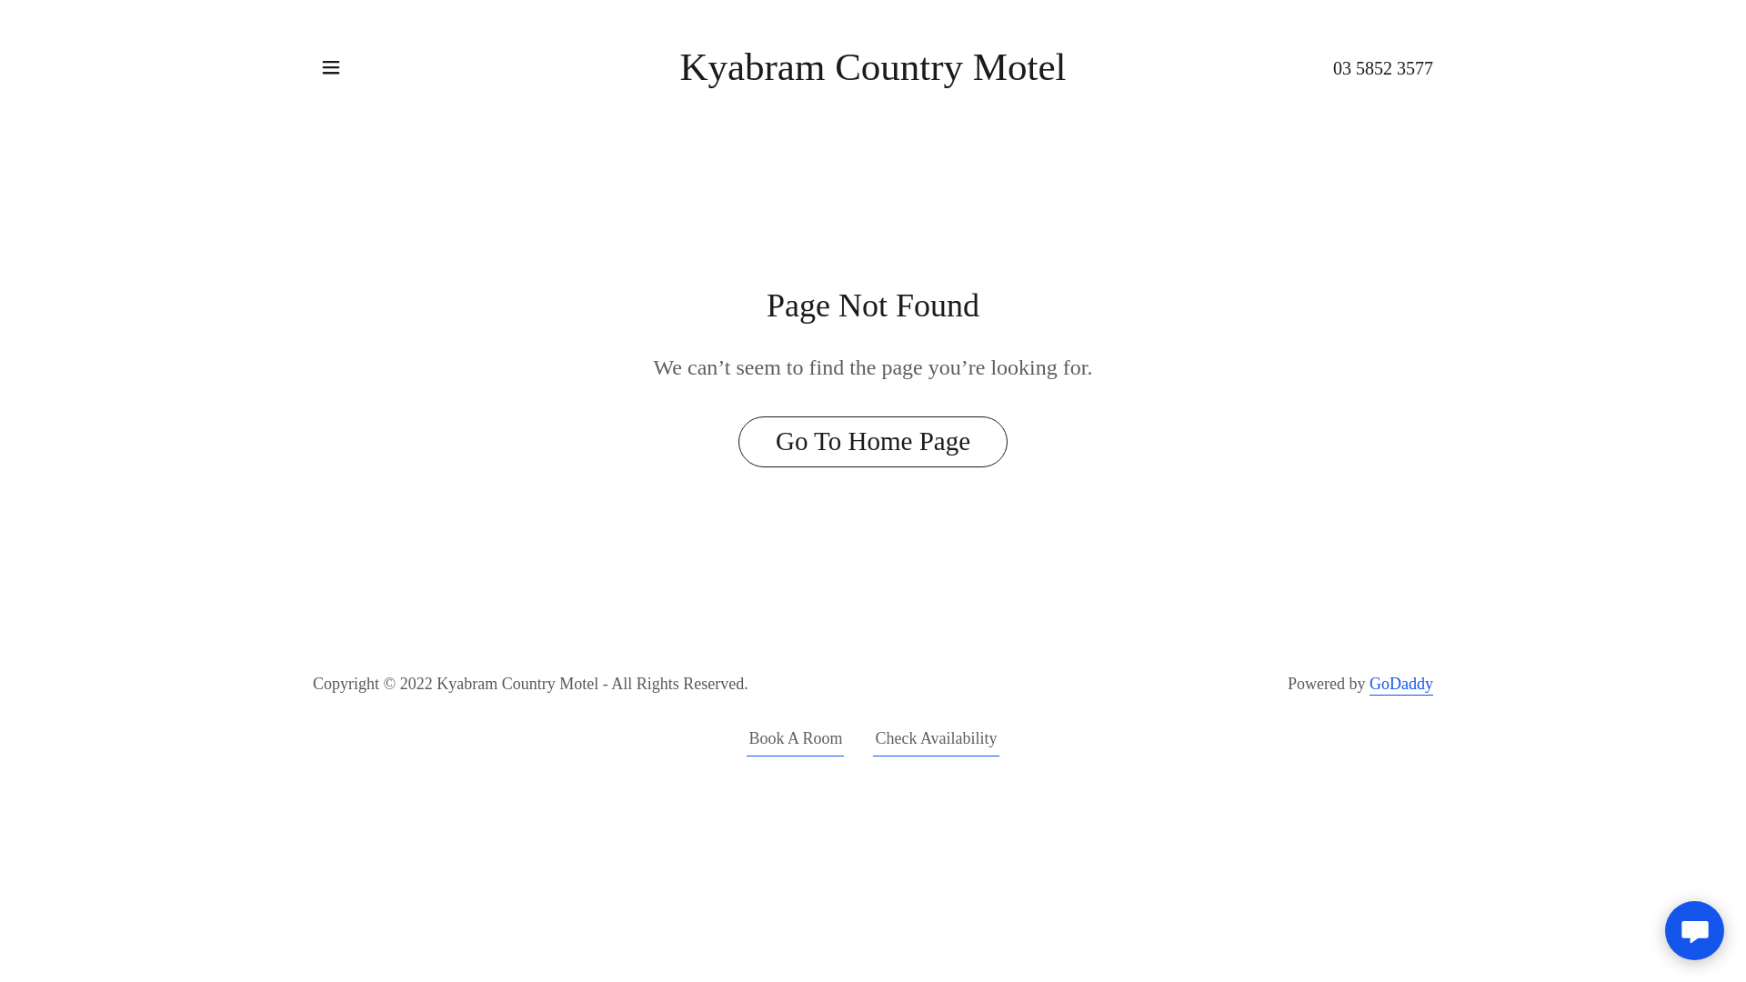 The width and height of the screenshot is (1746, 982). Describe the element at coordinates (795, 742) in the screenshot. I see `Book A Room` at that location.